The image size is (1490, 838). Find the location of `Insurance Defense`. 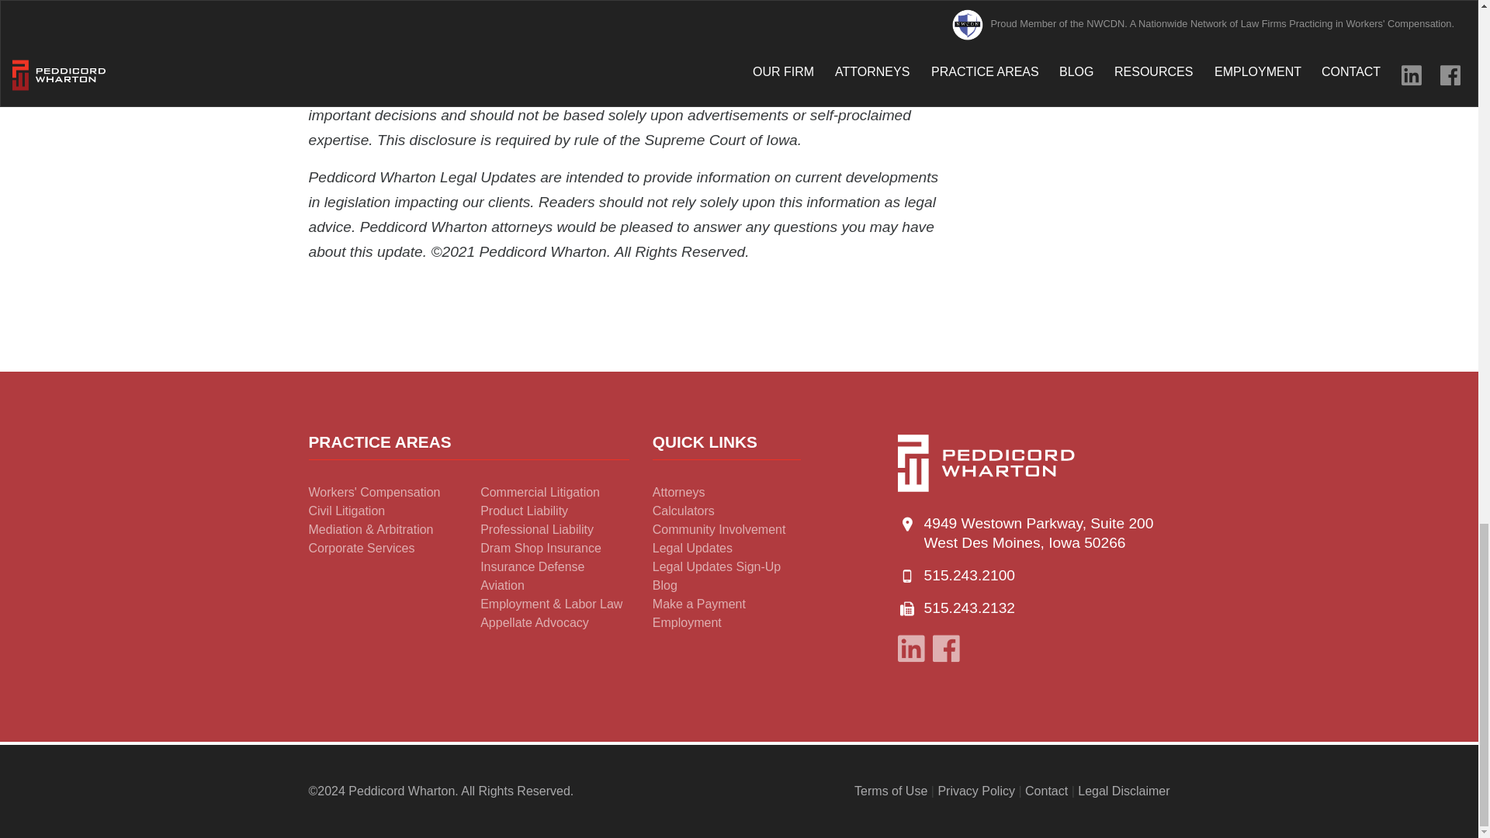

Insurance Defense is located at coordinates (532, 566).